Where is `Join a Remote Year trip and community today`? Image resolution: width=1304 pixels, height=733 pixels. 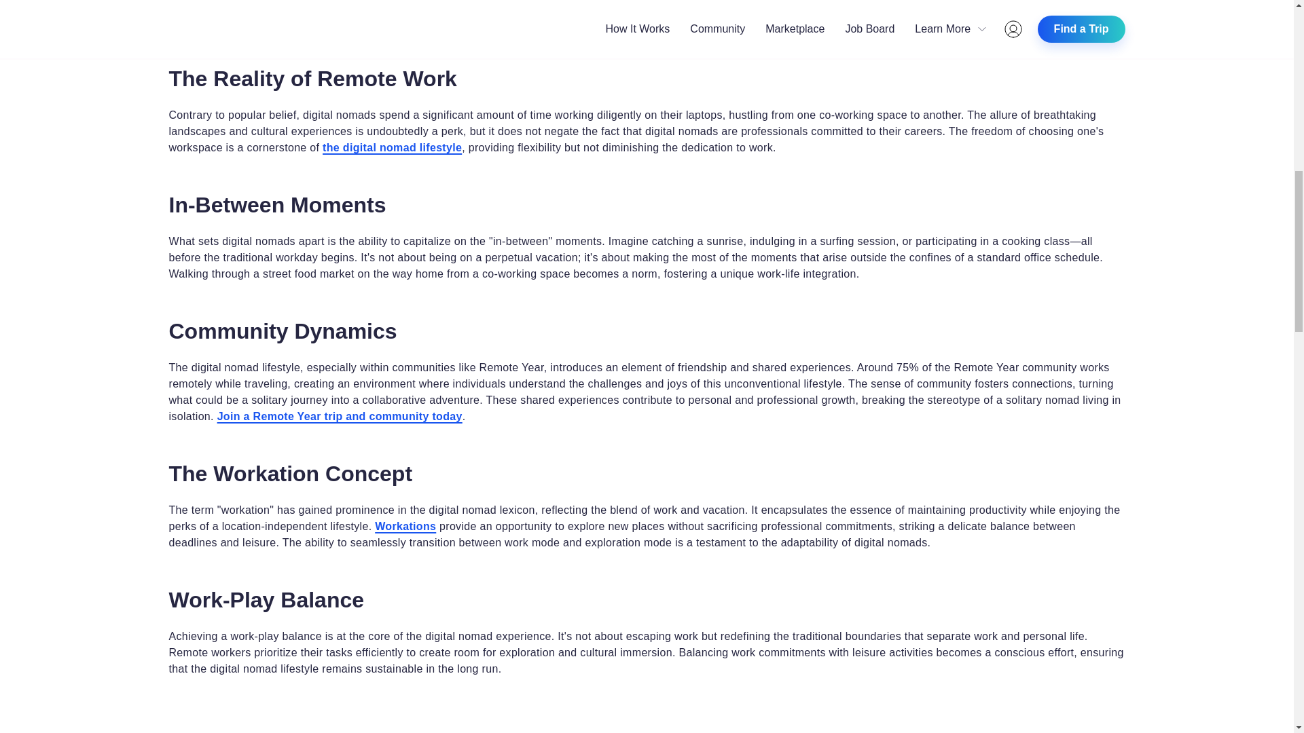
Join a Remote Year trip and community today is located at coordinates (340, 416).